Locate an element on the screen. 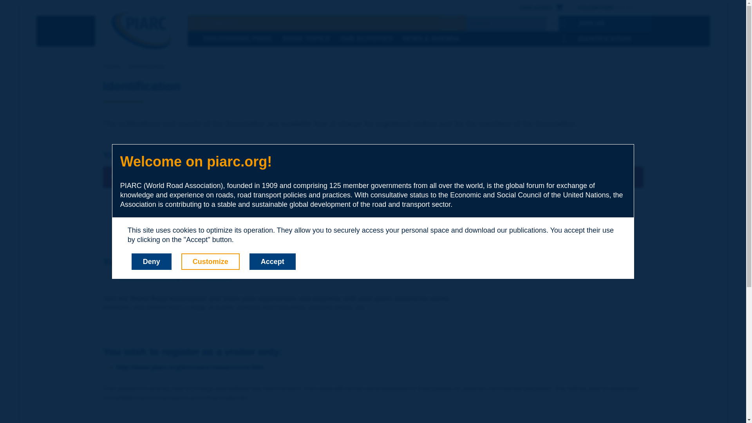 This screenshot has height=423, width=752. Deny is located at coordinates (151, 262).